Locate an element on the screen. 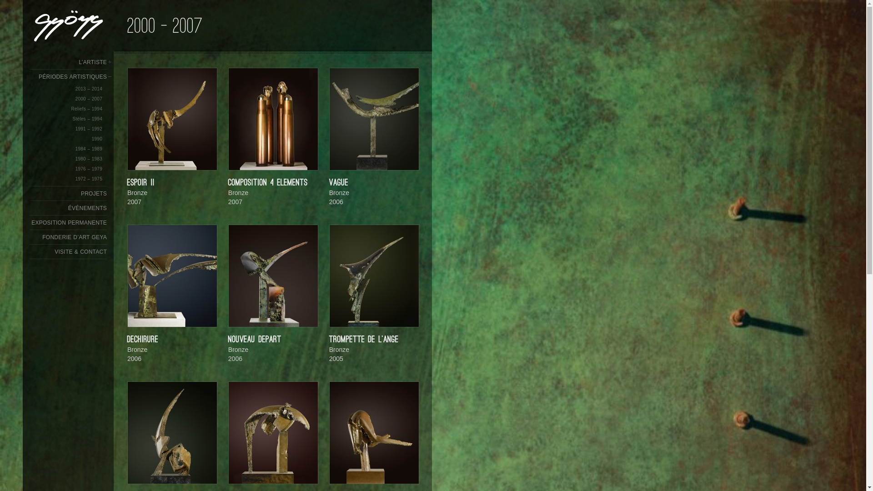 This screenshot has width=873, height=491. Dechirure is located at coordinates (172, 276).